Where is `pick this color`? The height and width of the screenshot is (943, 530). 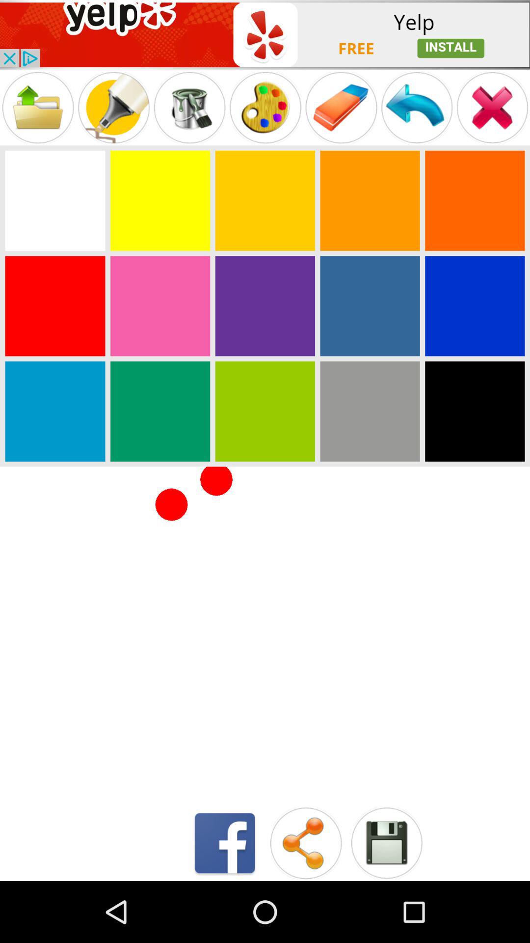 pick this color is located at coordinates (475, 200).